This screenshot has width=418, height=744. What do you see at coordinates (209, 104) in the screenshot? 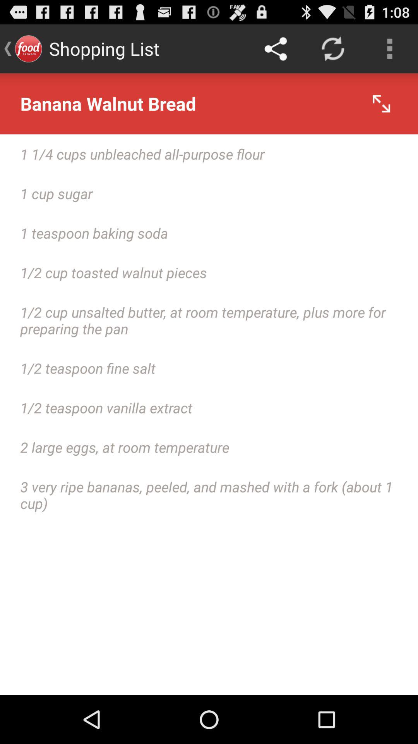
I see `turn off banana walnut bread app` at bounding box center [209, 104].